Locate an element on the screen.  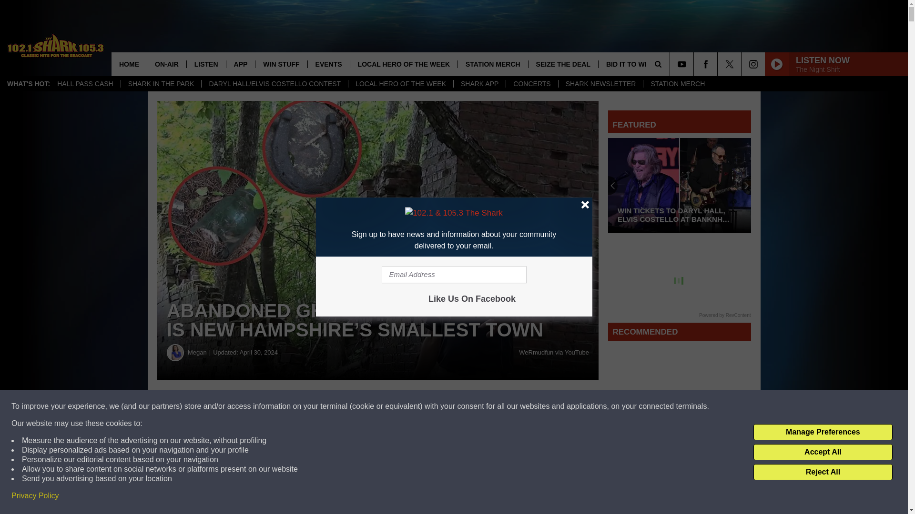
SEARCH is located at coordinates (671, 64).